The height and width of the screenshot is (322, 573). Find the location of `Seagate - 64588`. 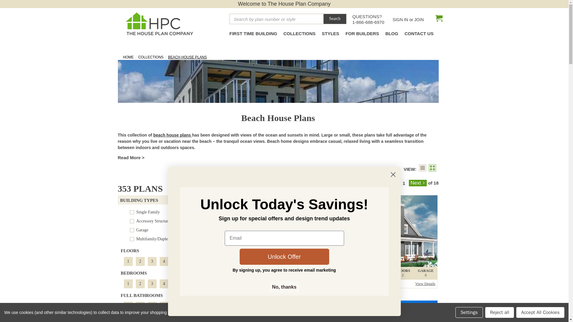

Seagate - 64588 is located at coordinates (265, 311).